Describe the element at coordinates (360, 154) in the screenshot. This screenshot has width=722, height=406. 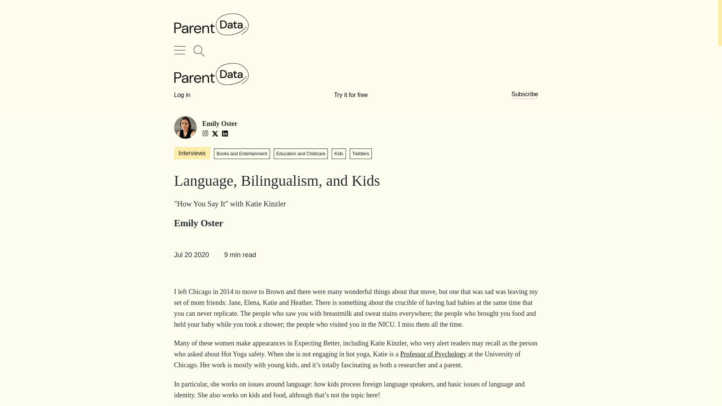
I see `Toddlers` at that location.